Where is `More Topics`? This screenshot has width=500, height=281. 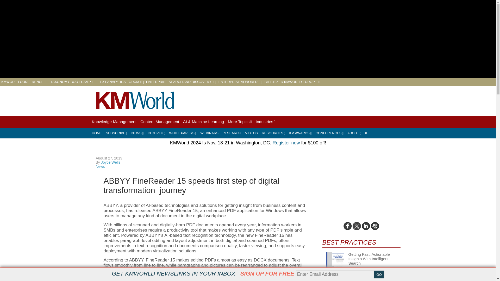 More Topics is located at coordinates (240, 122).